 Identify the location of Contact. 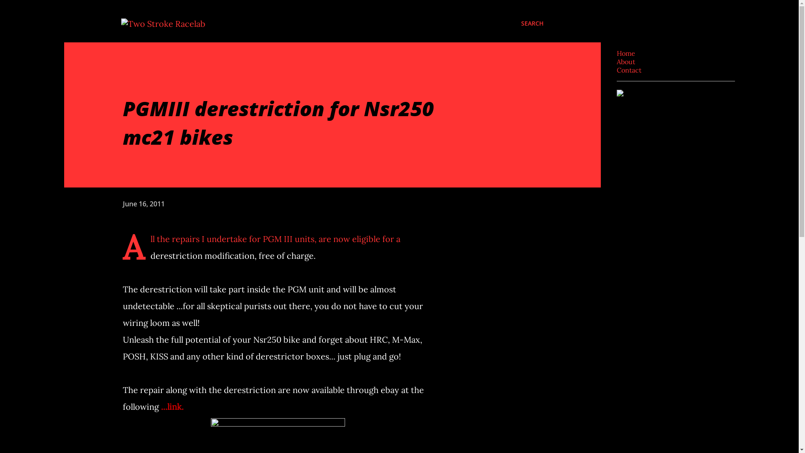
(629, 70).